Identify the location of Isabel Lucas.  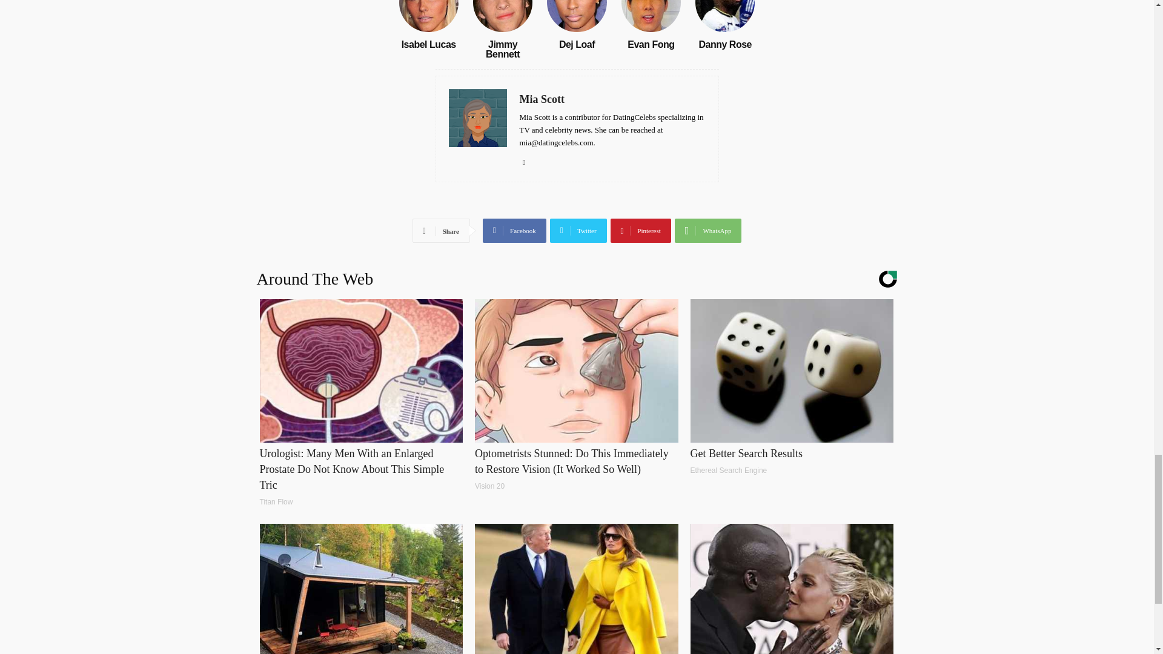
(428, 44).